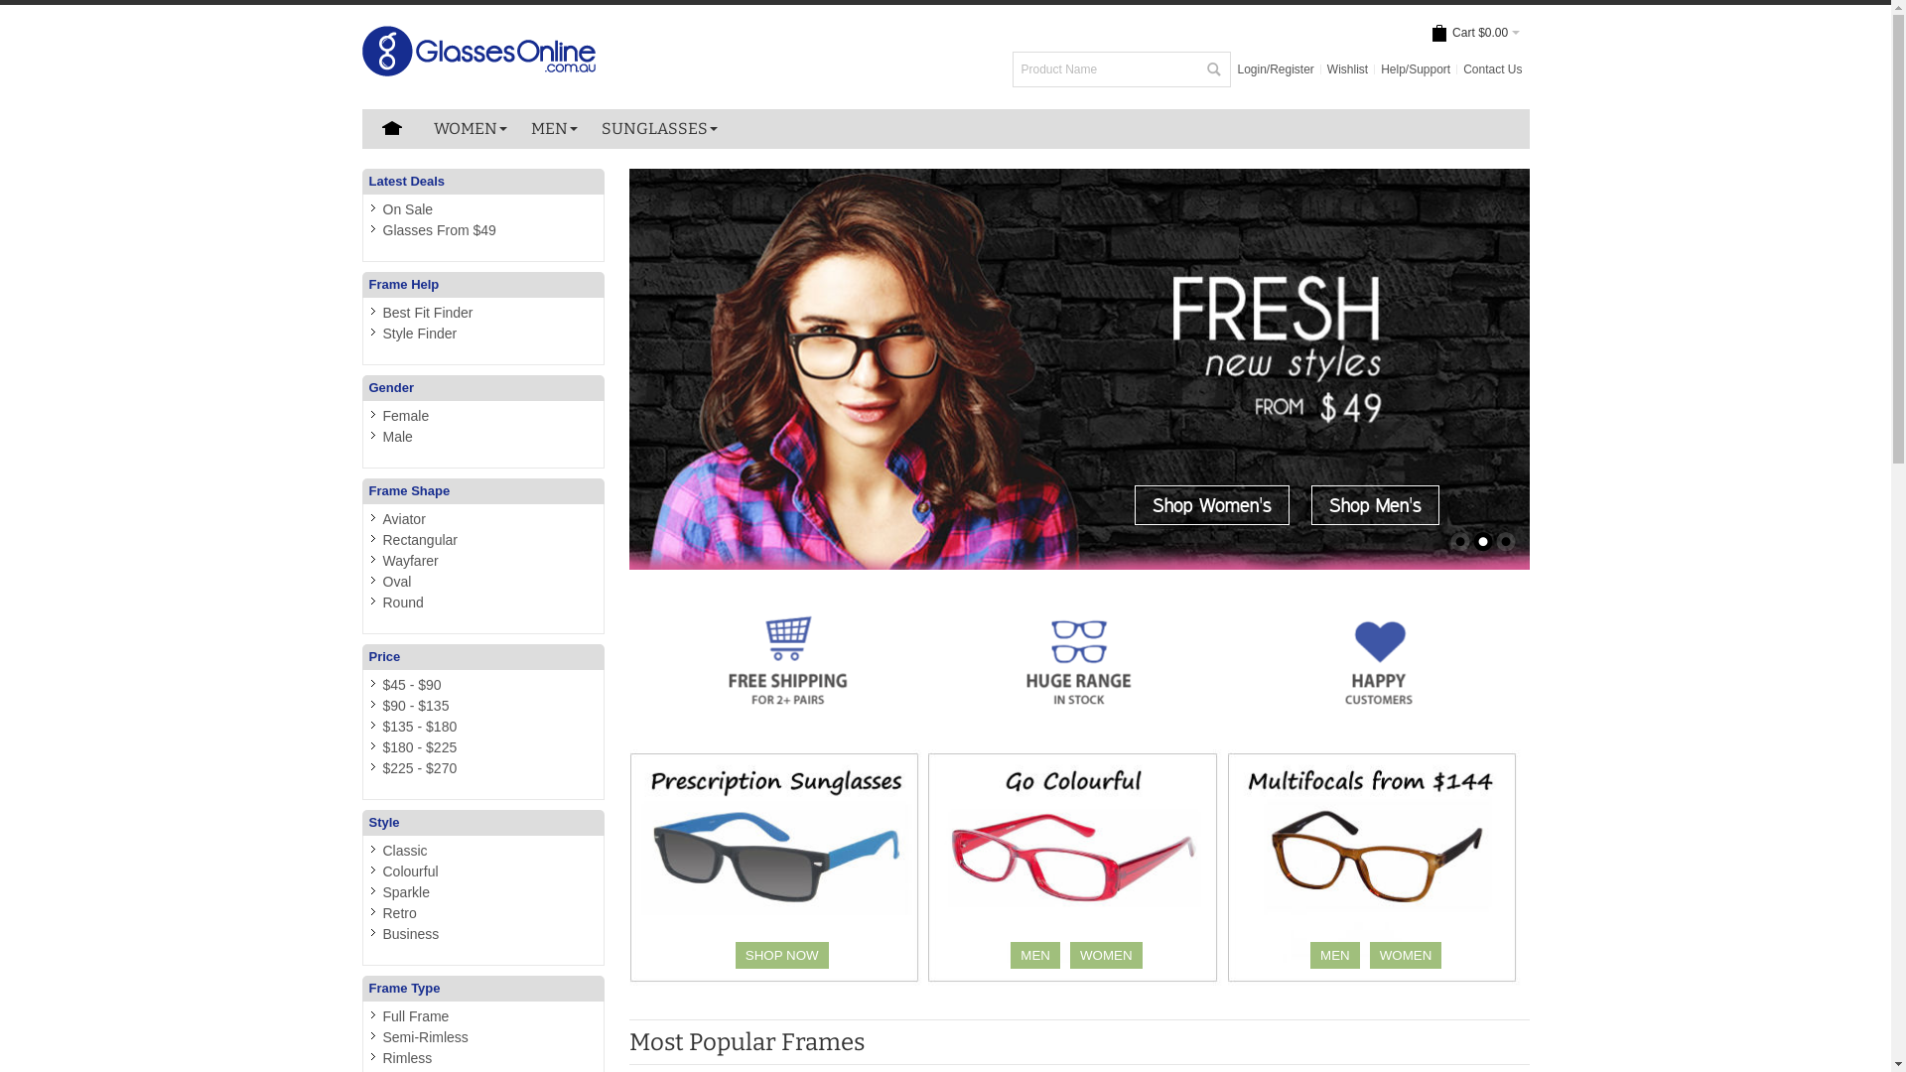  I want to click on WOMEN , so click(470, 129).